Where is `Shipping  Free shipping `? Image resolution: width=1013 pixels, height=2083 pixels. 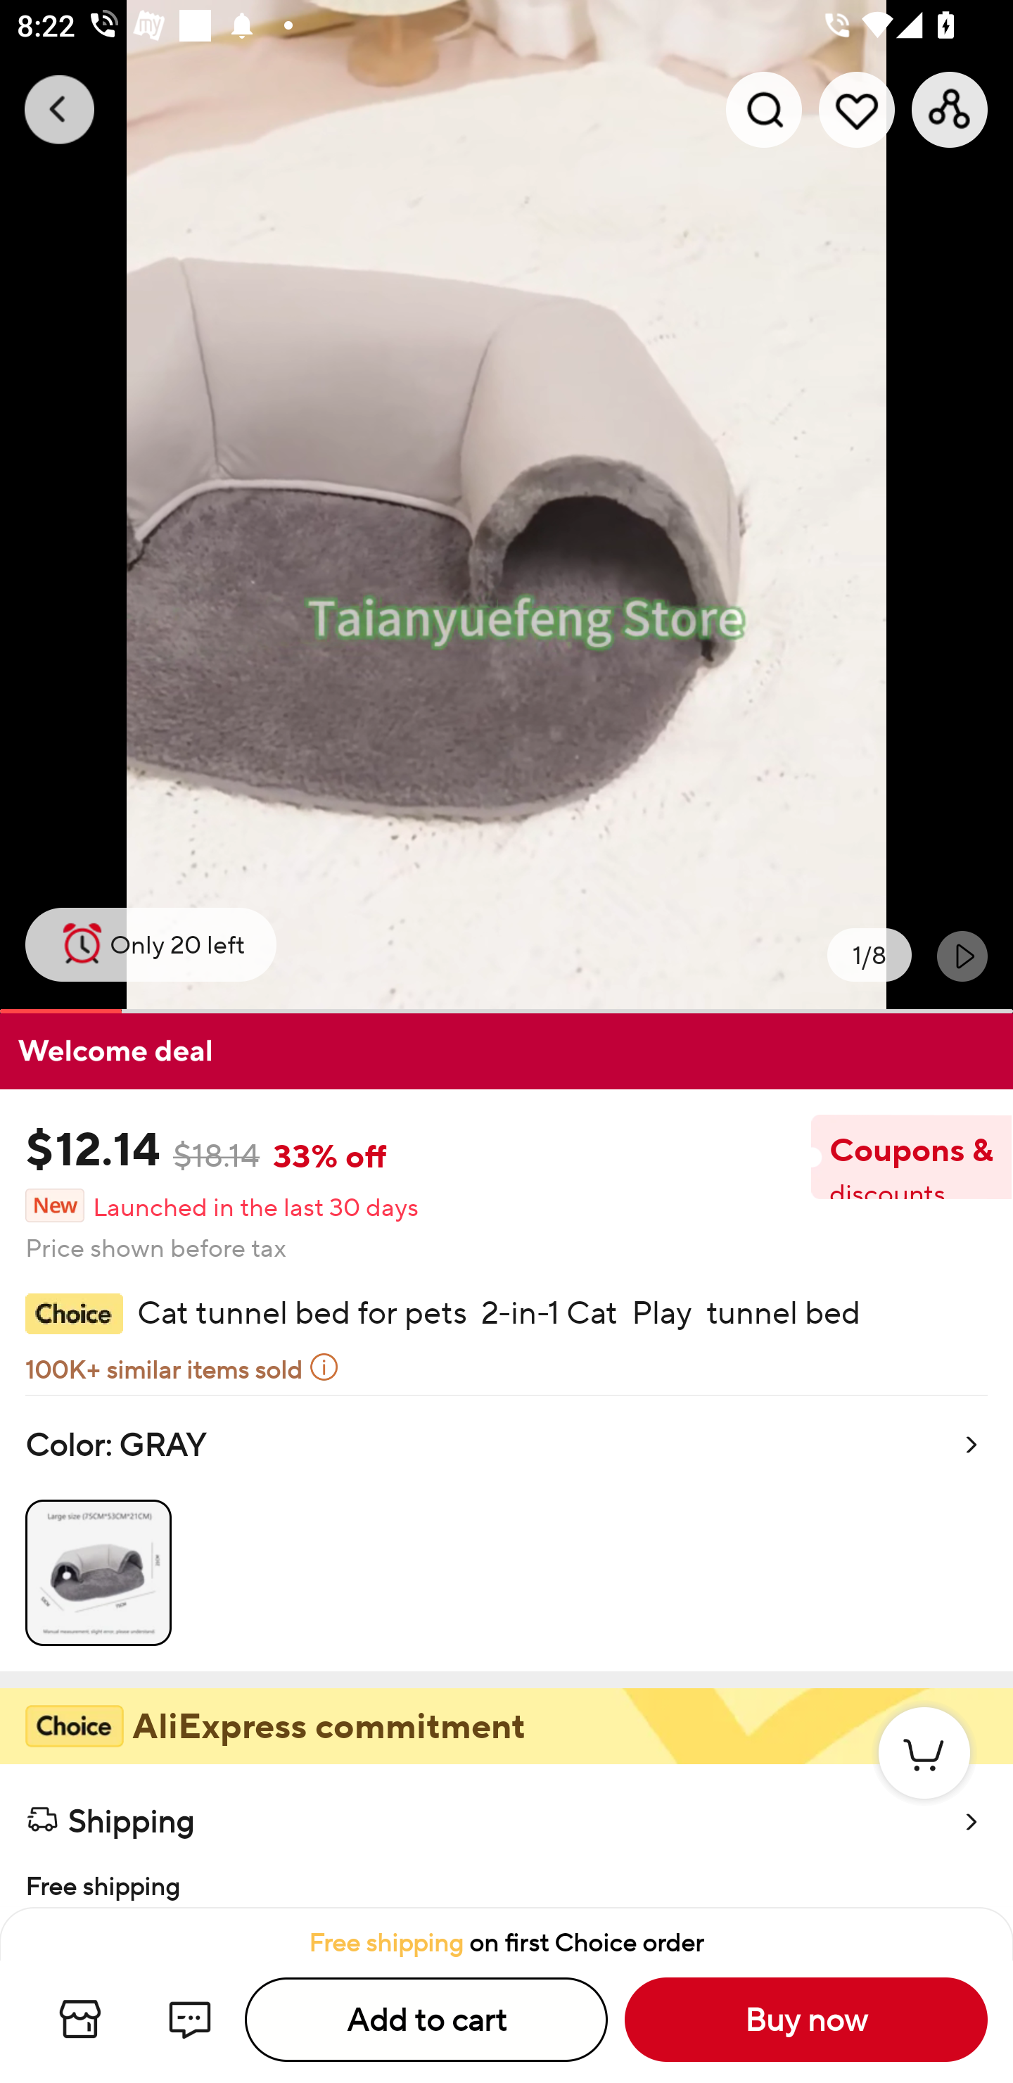 Shipping  Free shipping  is located at coordinates (507, 1836).